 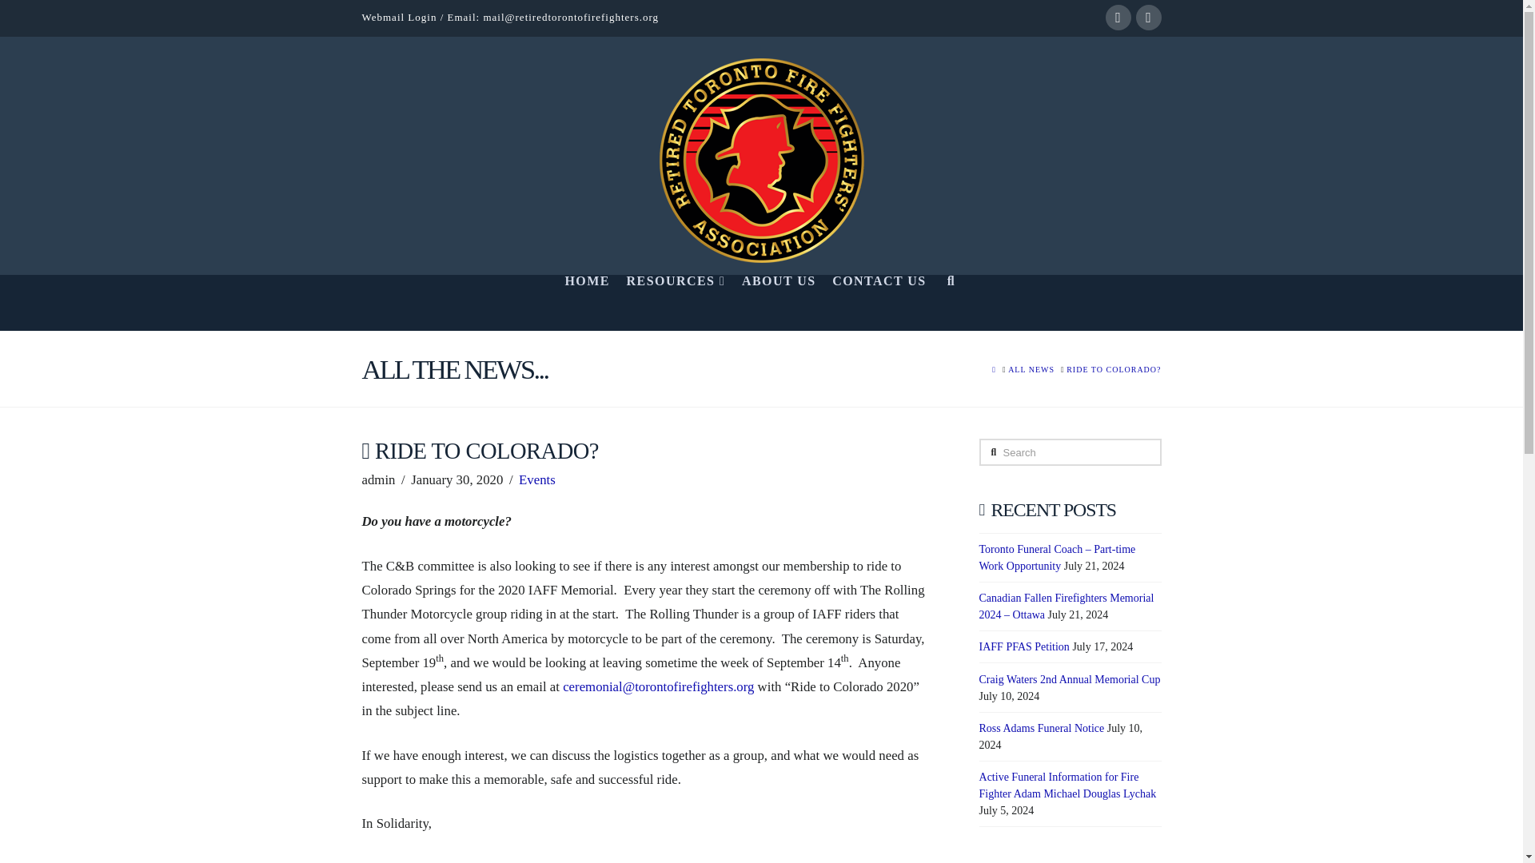 What do you see at coordinates (586, 302) in the screenshot?
I see `HOME` at bounding box center [586, 302].